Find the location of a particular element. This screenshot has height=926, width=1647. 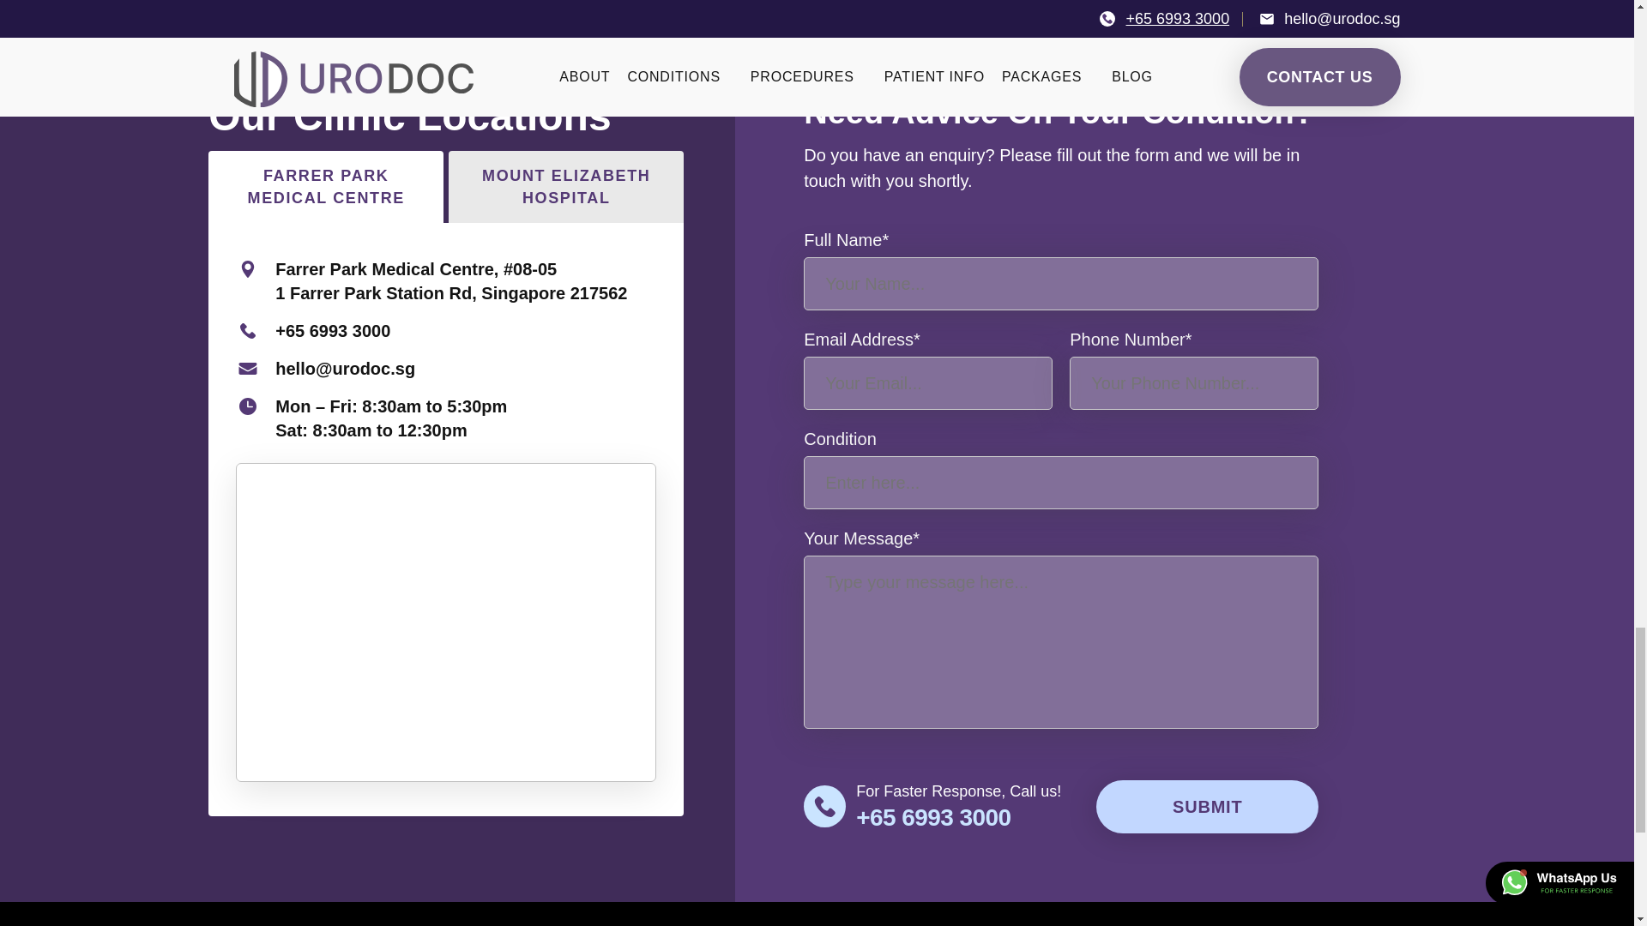

SUBMIT is located at coordinates (1208, 807).